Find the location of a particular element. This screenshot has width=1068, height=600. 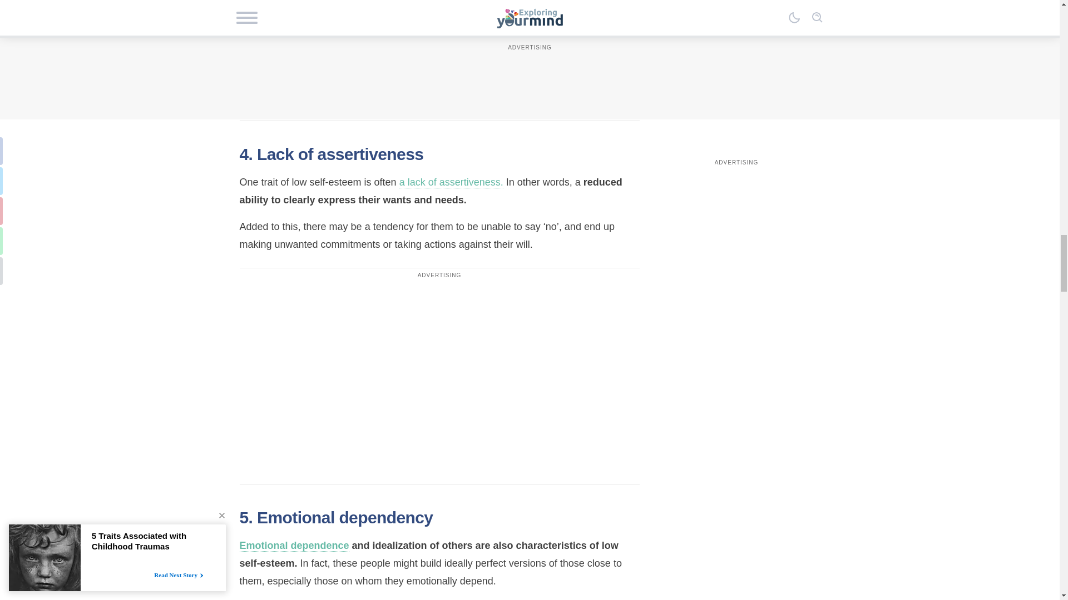

a lack of assertiveness. is located at coordinates (451, 182).